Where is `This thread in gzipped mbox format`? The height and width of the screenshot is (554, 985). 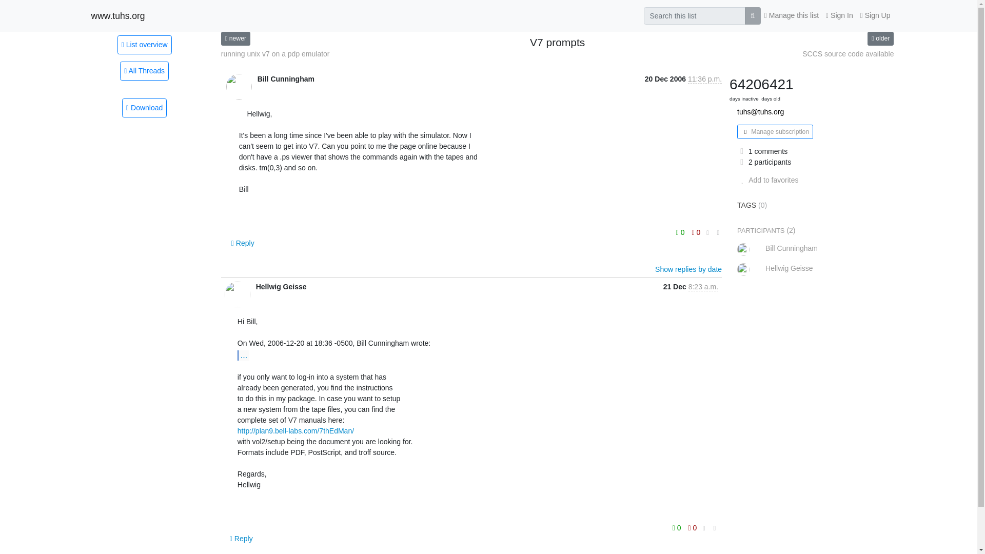 This thread in gzipped mbox format is located at coordinates (144, 108).